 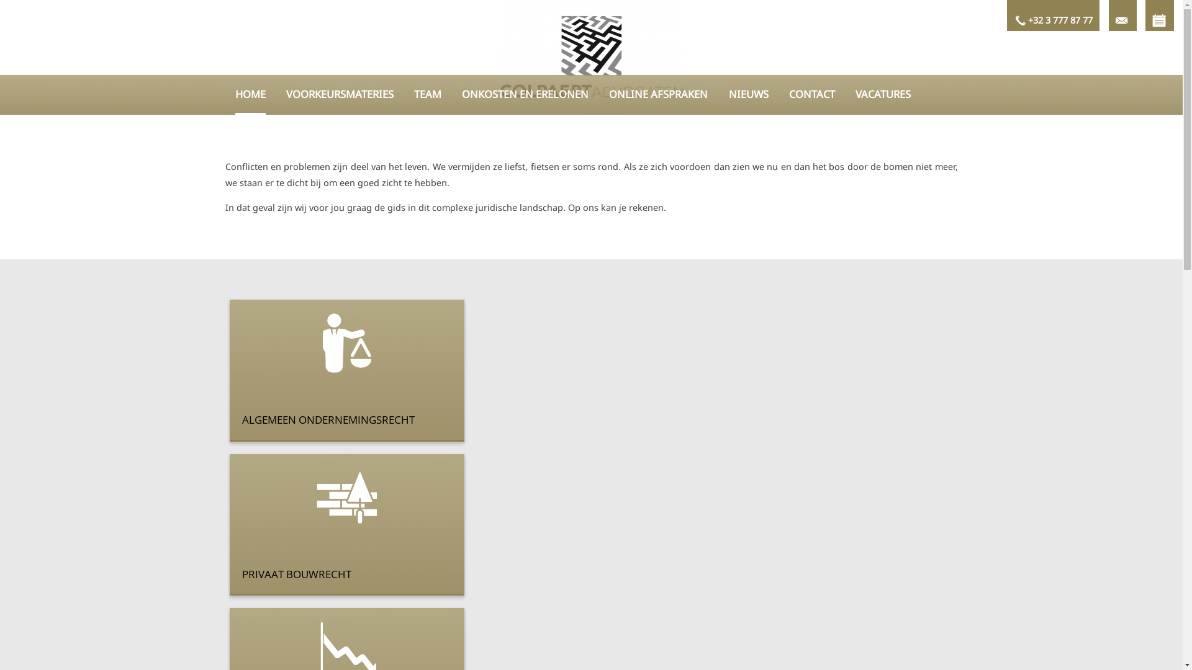 What do you see at coordinates (428, 97) in the screenshot?
I see `TEAM` at bounding box center [428, 97].